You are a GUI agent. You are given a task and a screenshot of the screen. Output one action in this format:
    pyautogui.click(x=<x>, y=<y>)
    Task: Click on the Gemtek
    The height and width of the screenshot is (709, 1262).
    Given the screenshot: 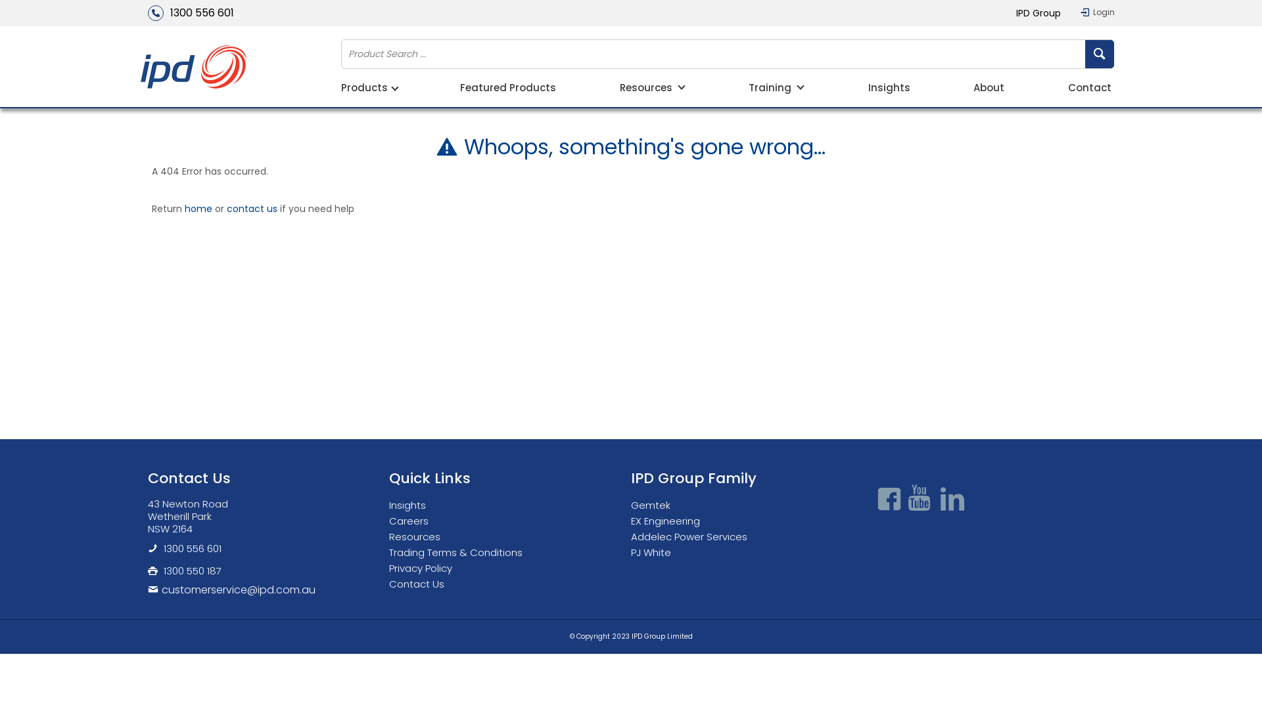 What is the action you would take?
    pyautogui.click(x=654, y=505)
    